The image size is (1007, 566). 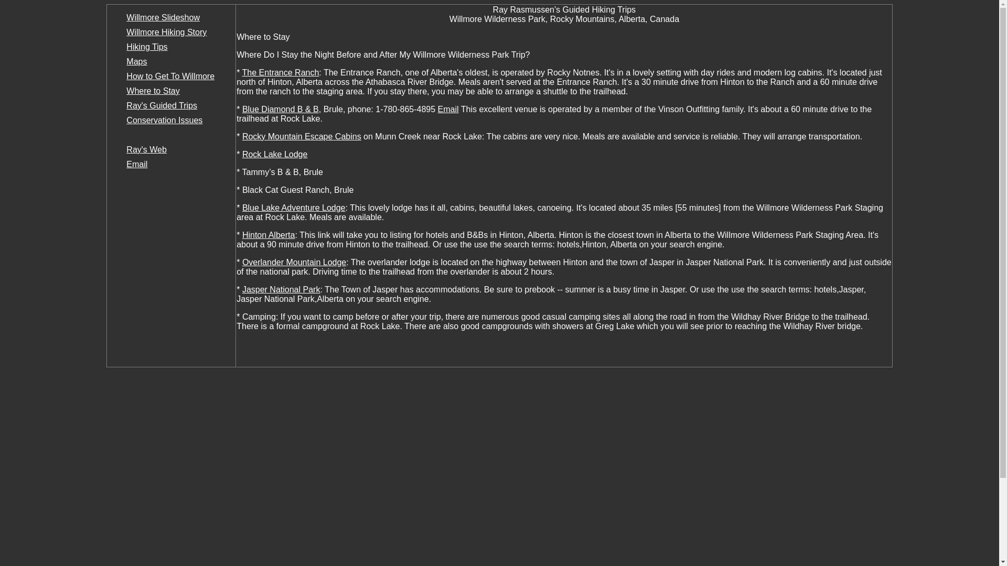 I want to click on Rock Lake Lodge, so click(x=275, y=154).